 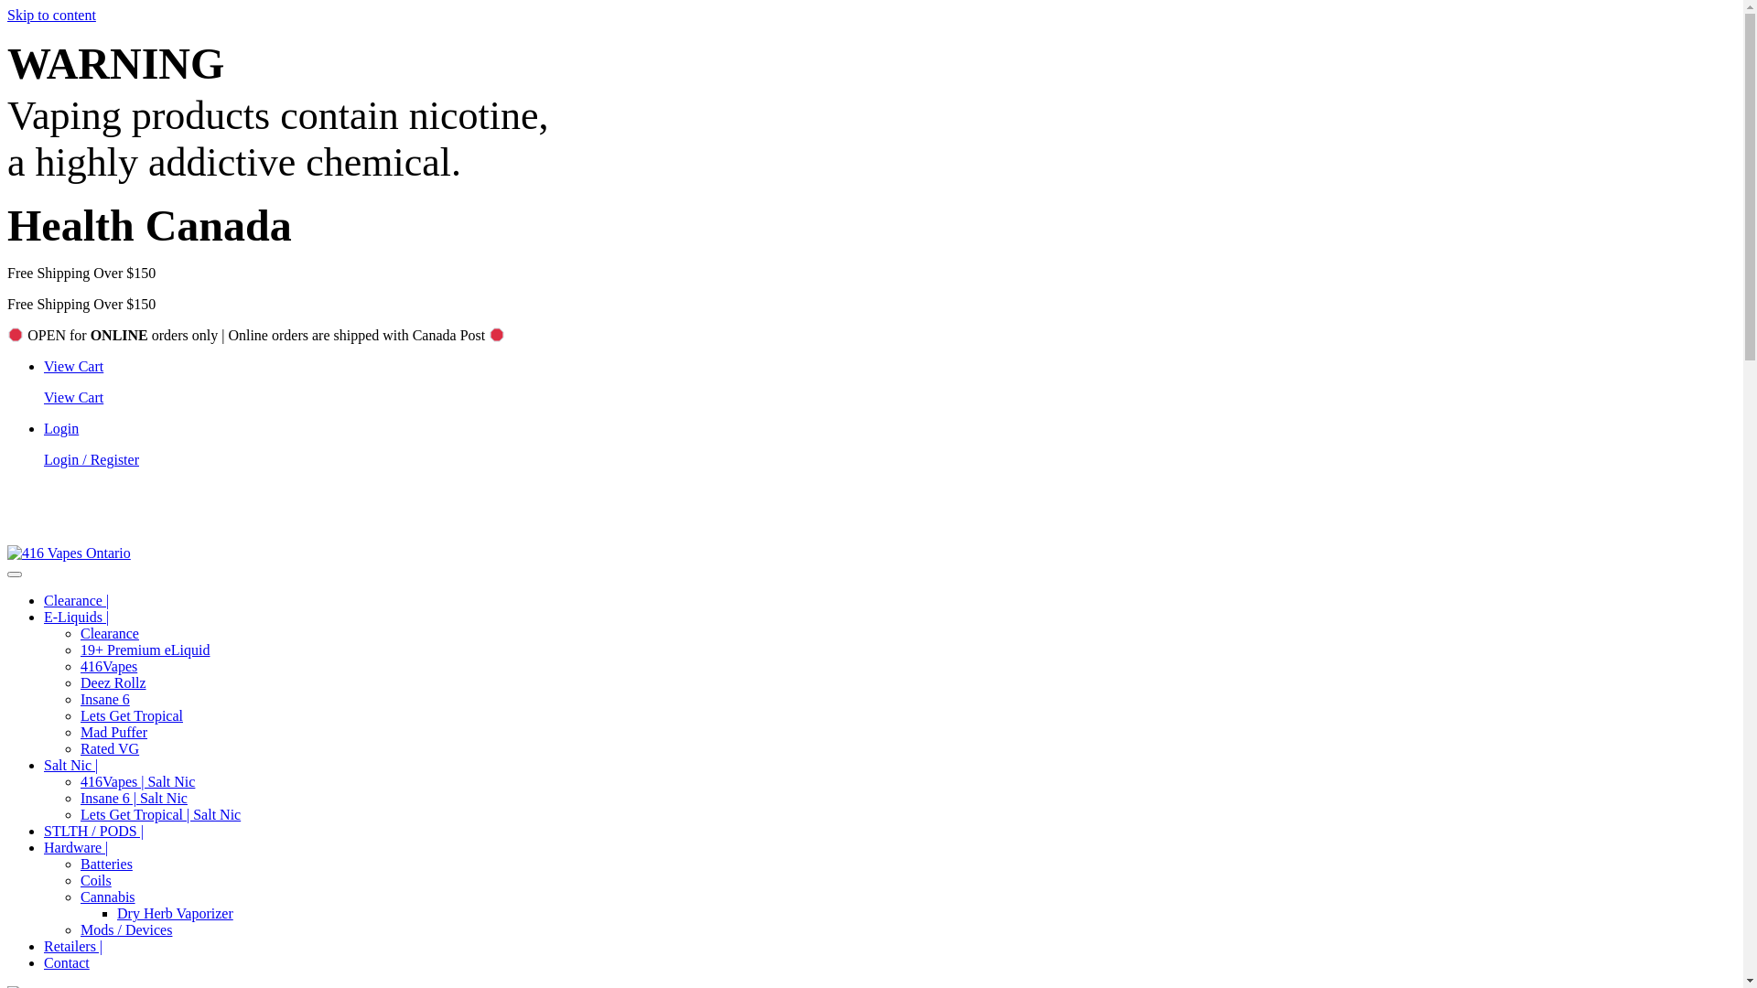 I want to click on Coils, so click(x=96, y=880).